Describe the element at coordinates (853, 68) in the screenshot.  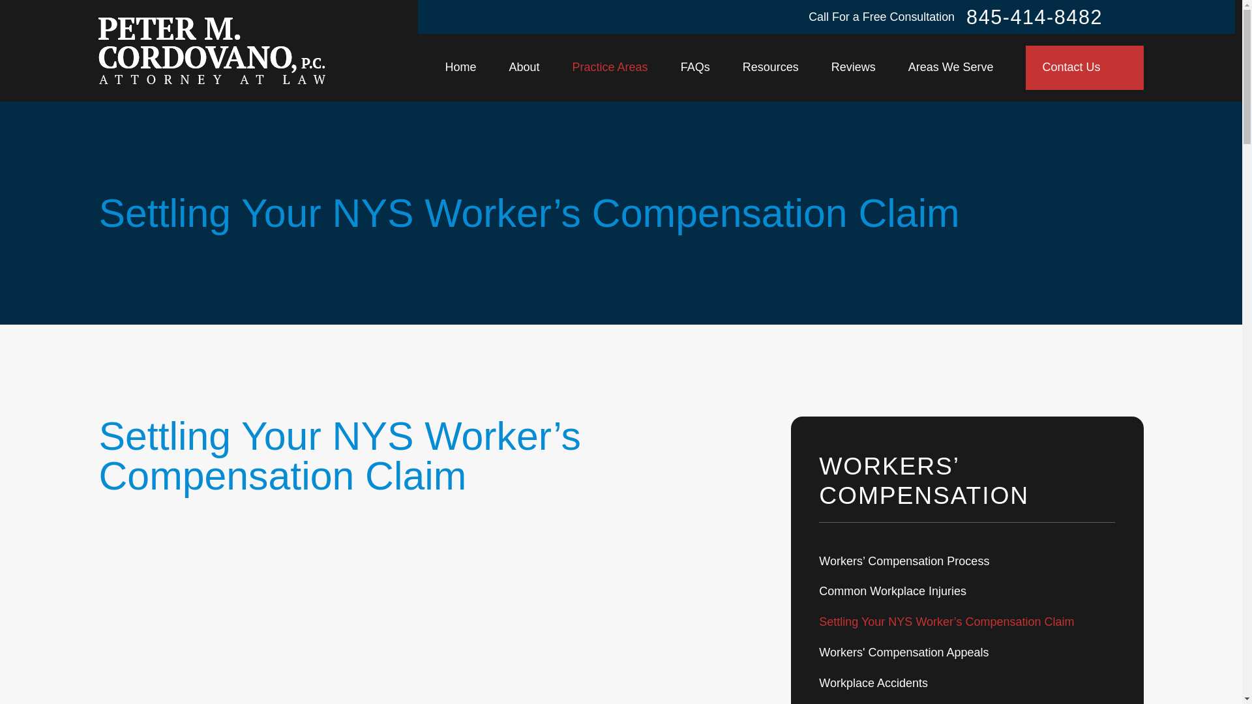
I see `Reviews` at that location.